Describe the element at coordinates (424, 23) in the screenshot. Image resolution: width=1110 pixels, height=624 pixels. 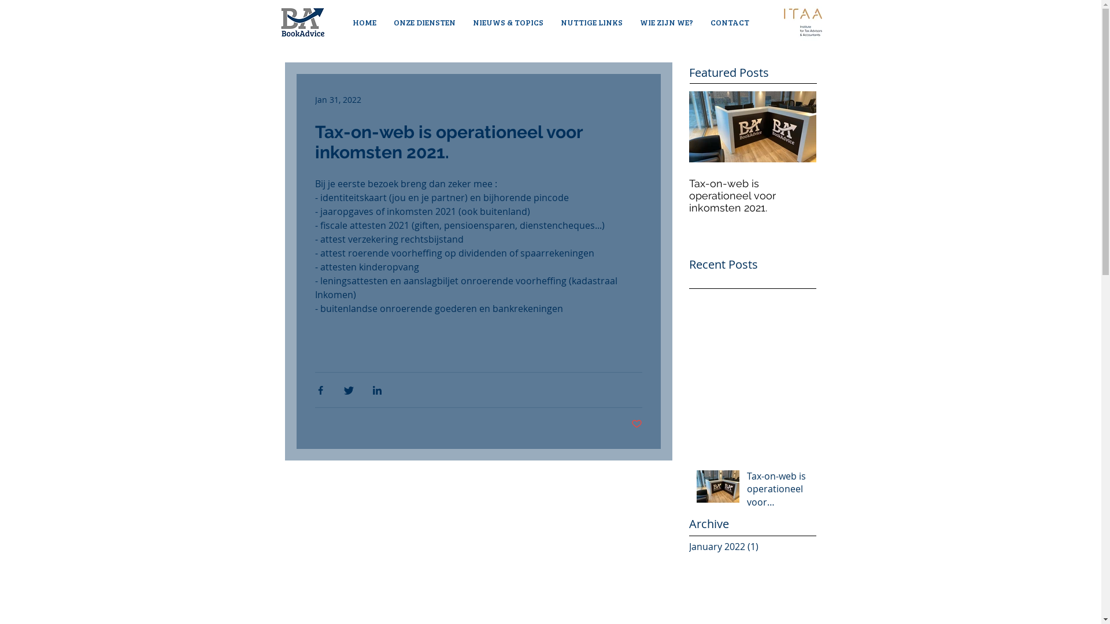
I see `ONZE DIENSTEN` at that location.